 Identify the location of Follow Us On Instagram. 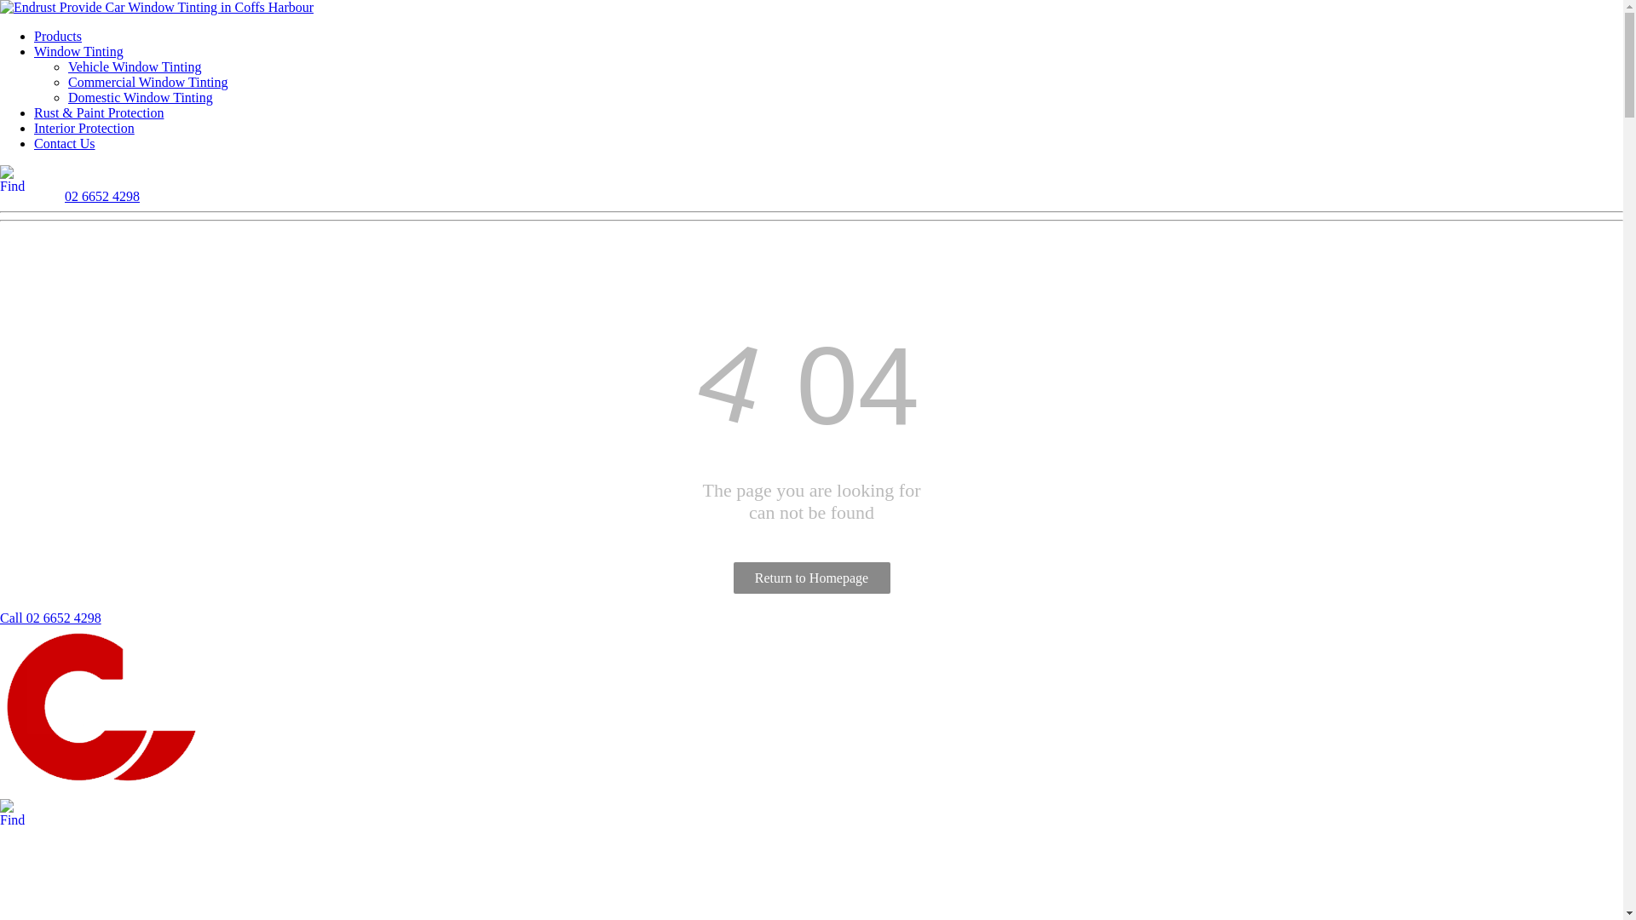
(46, 179).